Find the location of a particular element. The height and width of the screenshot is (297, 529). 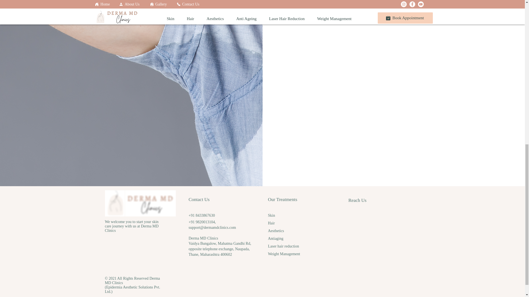

Google Maps is located at coordinates (384, 239).